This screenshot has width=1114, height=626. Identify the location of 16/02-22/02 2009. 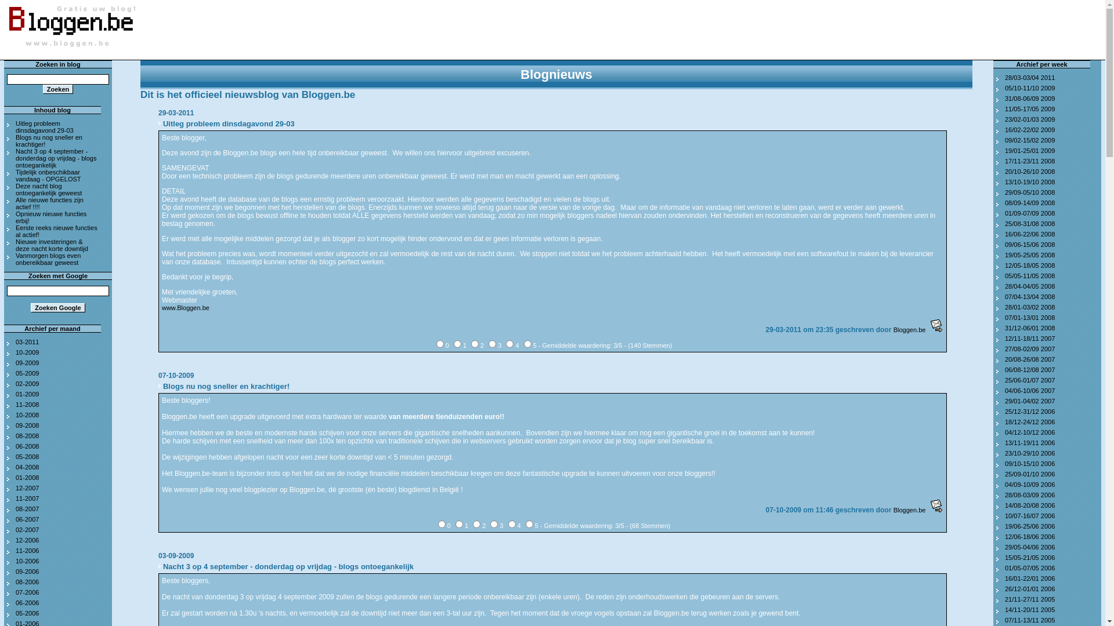
(1030, 130).